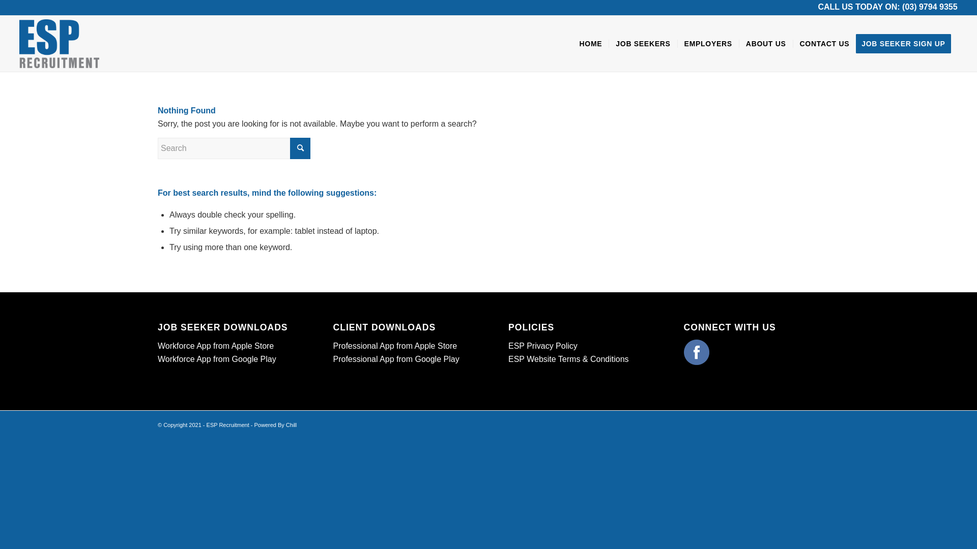 The image size is (977, 549). Describe the element at coordinates (907, 44) in the screenshot. I see `JOB SEEKER SIGN UP` at that location.